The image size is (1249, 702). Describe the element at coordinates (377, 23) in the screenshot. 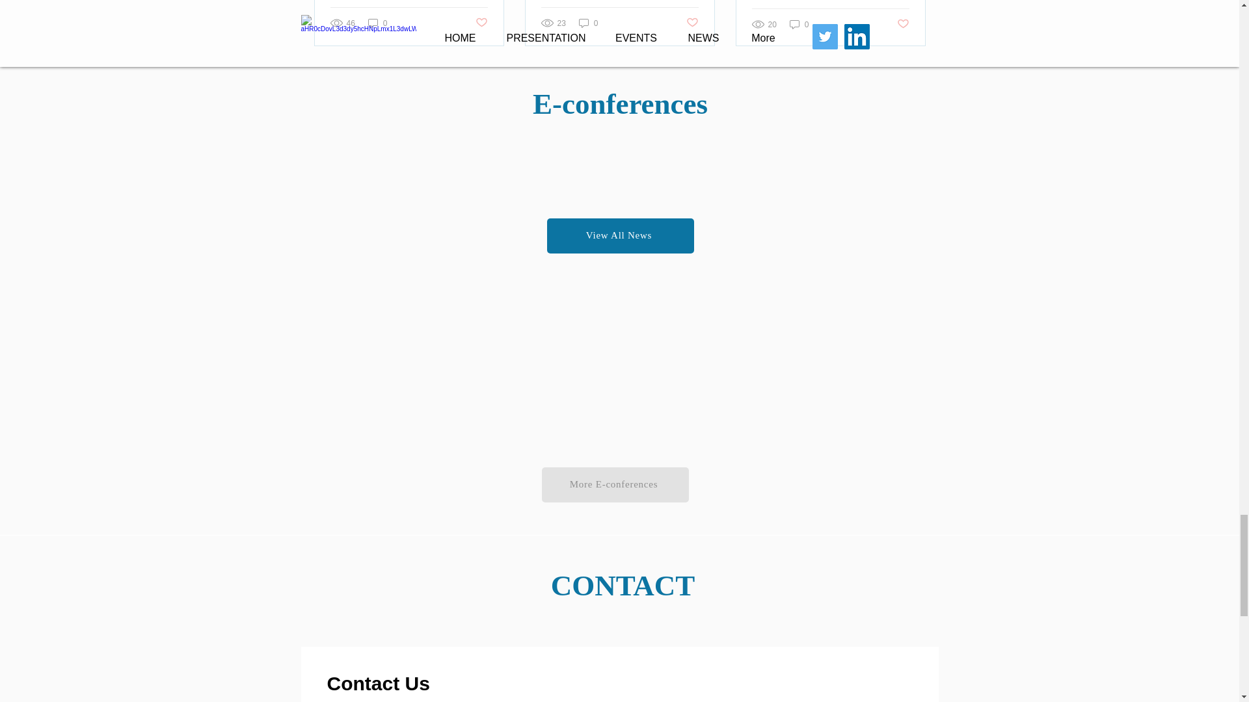

I see `0` at that location.